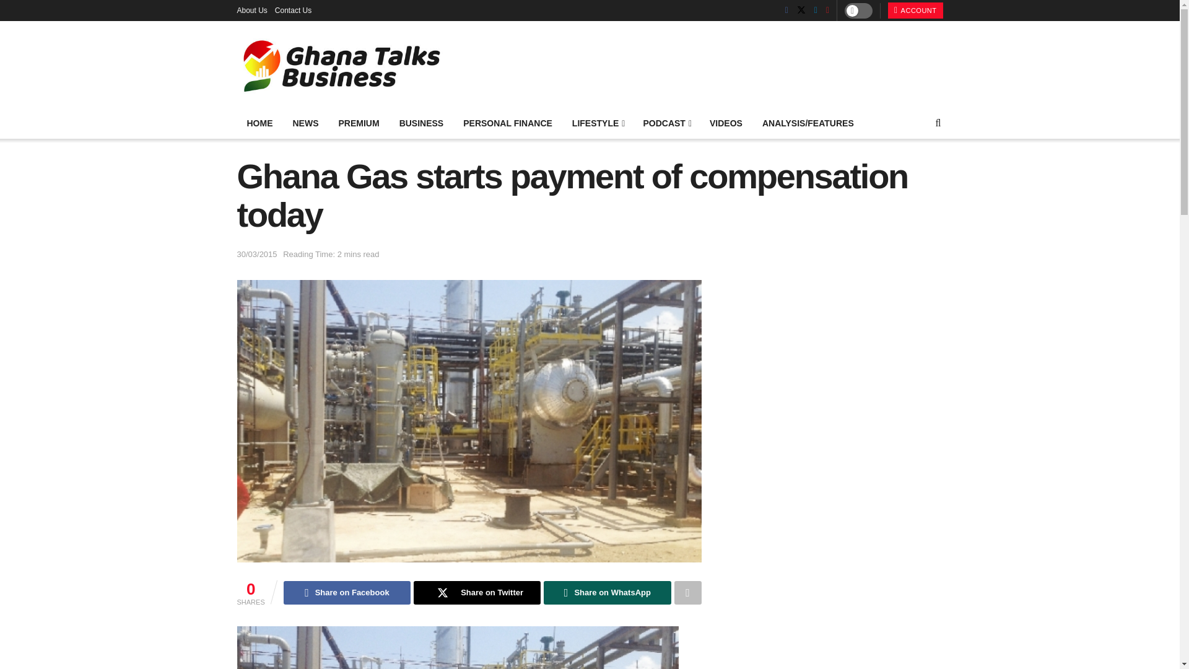 This screenshot has width=1189, height=669. Describe the element at coordinates (422, 123) in the screenshot. I see `BUSINESS` at that location.